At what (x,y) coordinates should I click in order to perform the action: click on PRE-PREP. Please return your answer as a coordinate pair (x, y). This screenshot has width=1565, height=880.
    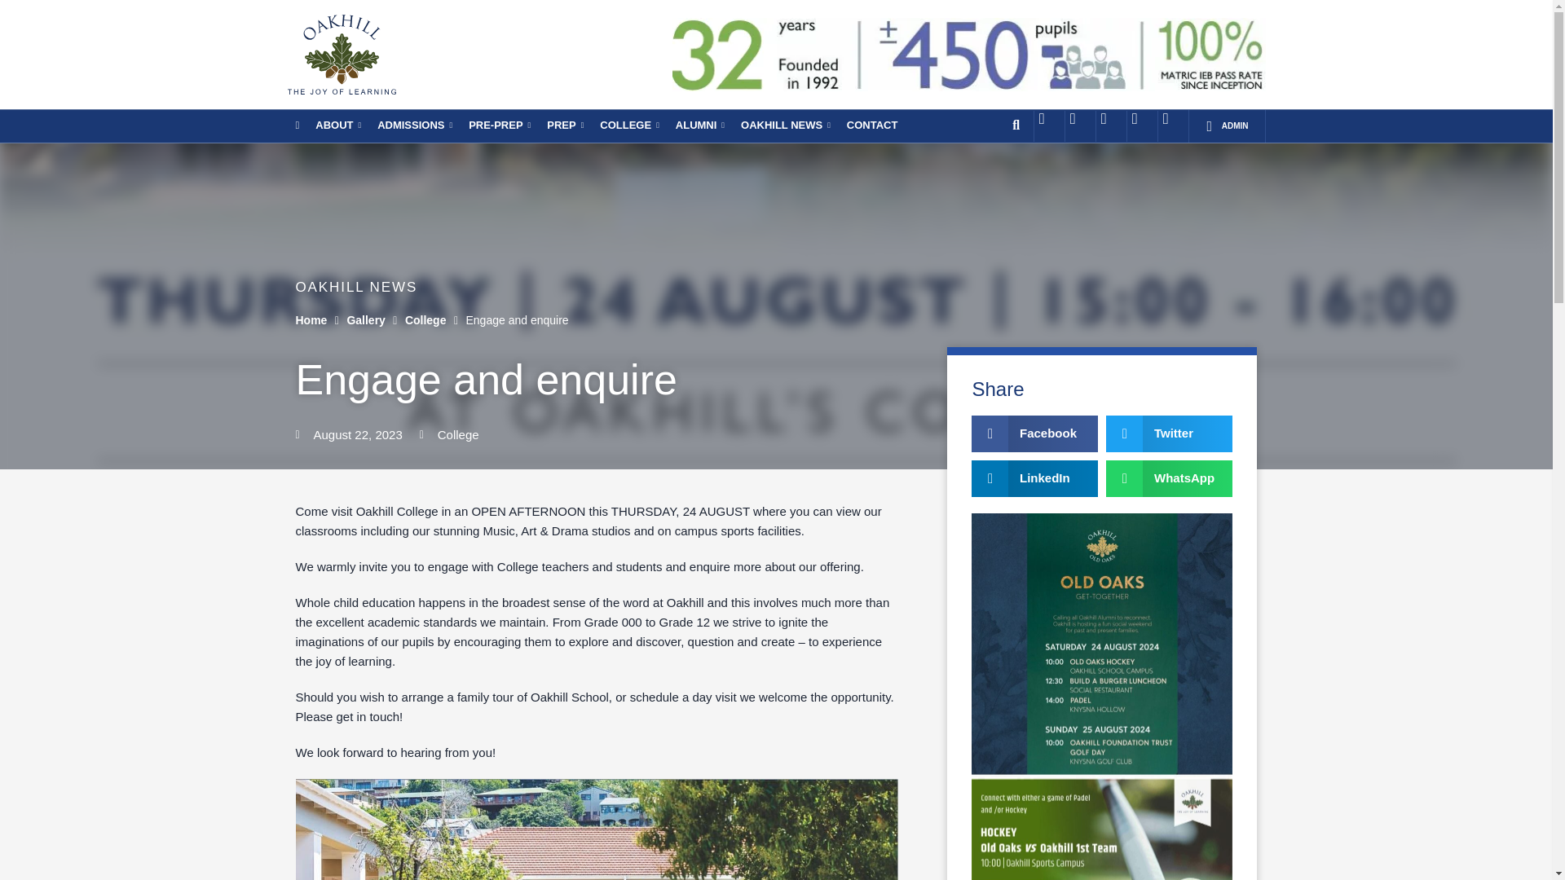
    Looking at the image, I should click on (499, 125).